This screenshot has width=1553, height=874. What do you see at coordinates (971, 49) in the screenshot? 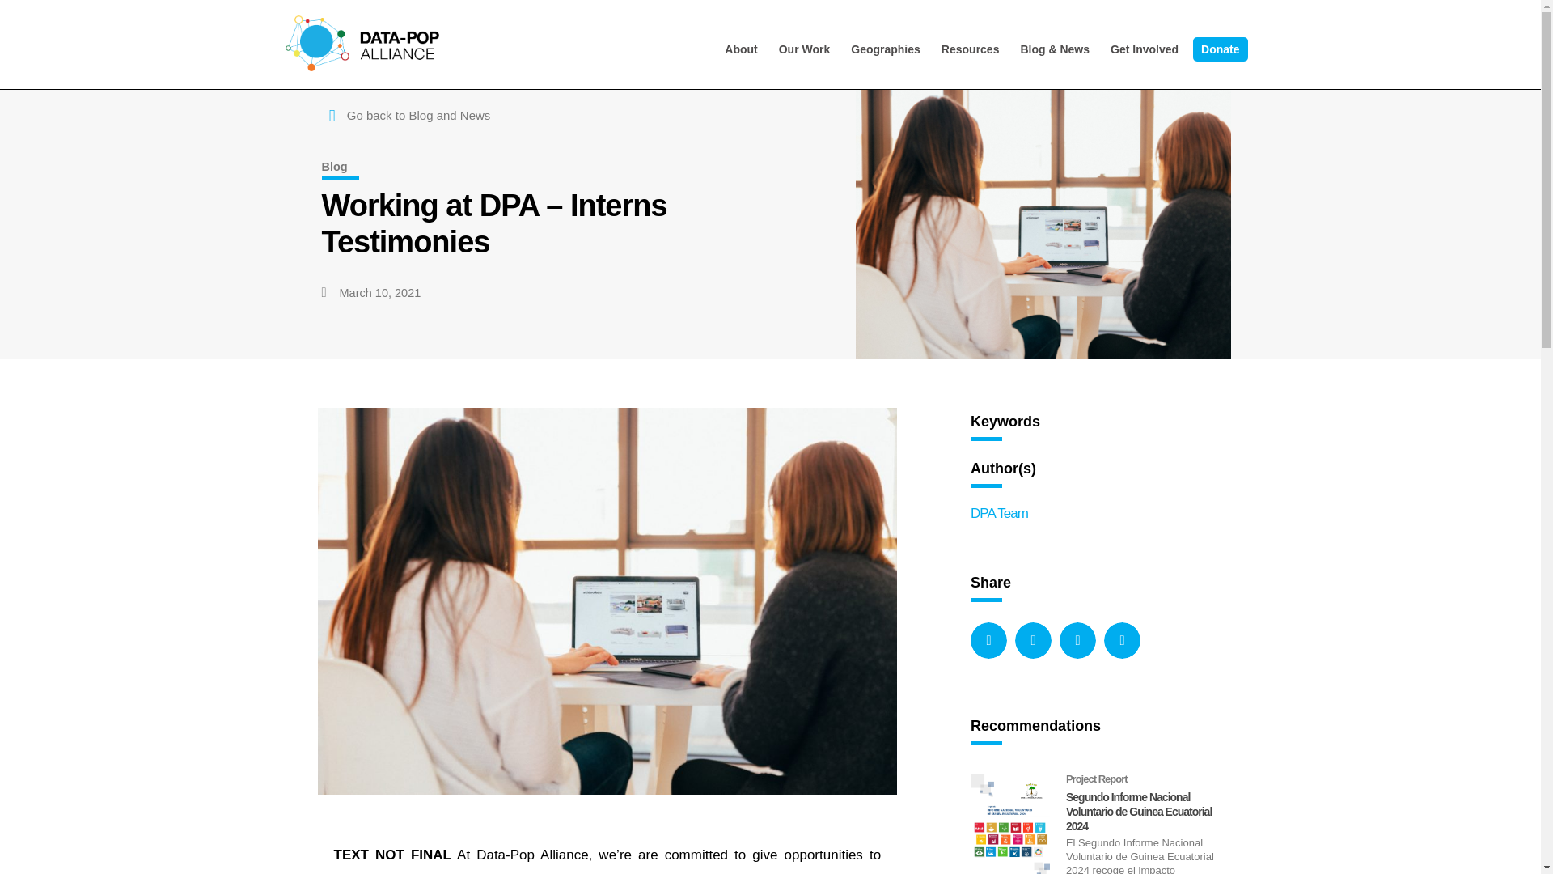
I see `Resources` at bounding box center [971, 49].